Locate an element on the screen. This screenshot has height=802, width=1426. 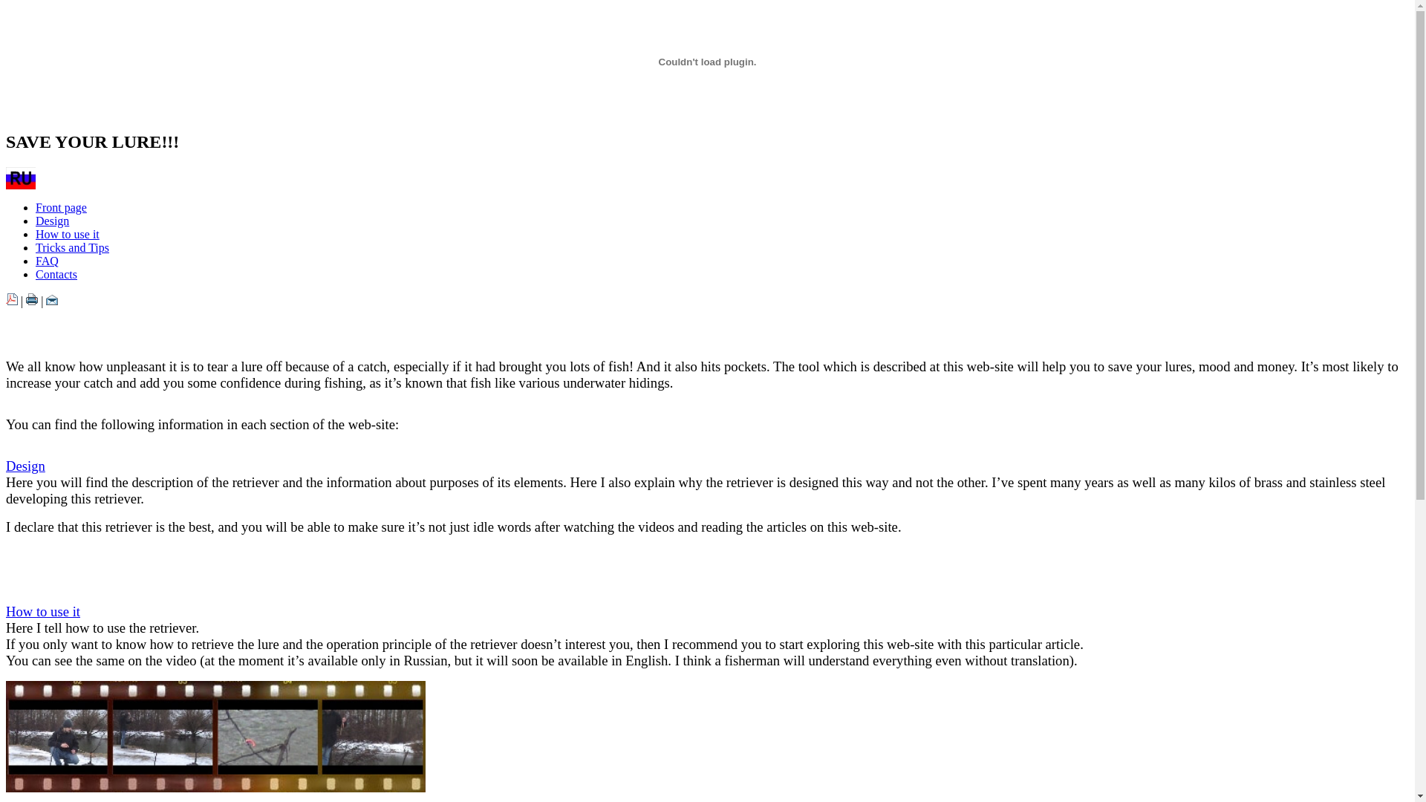
PDF is located at coordinates (12, 301).